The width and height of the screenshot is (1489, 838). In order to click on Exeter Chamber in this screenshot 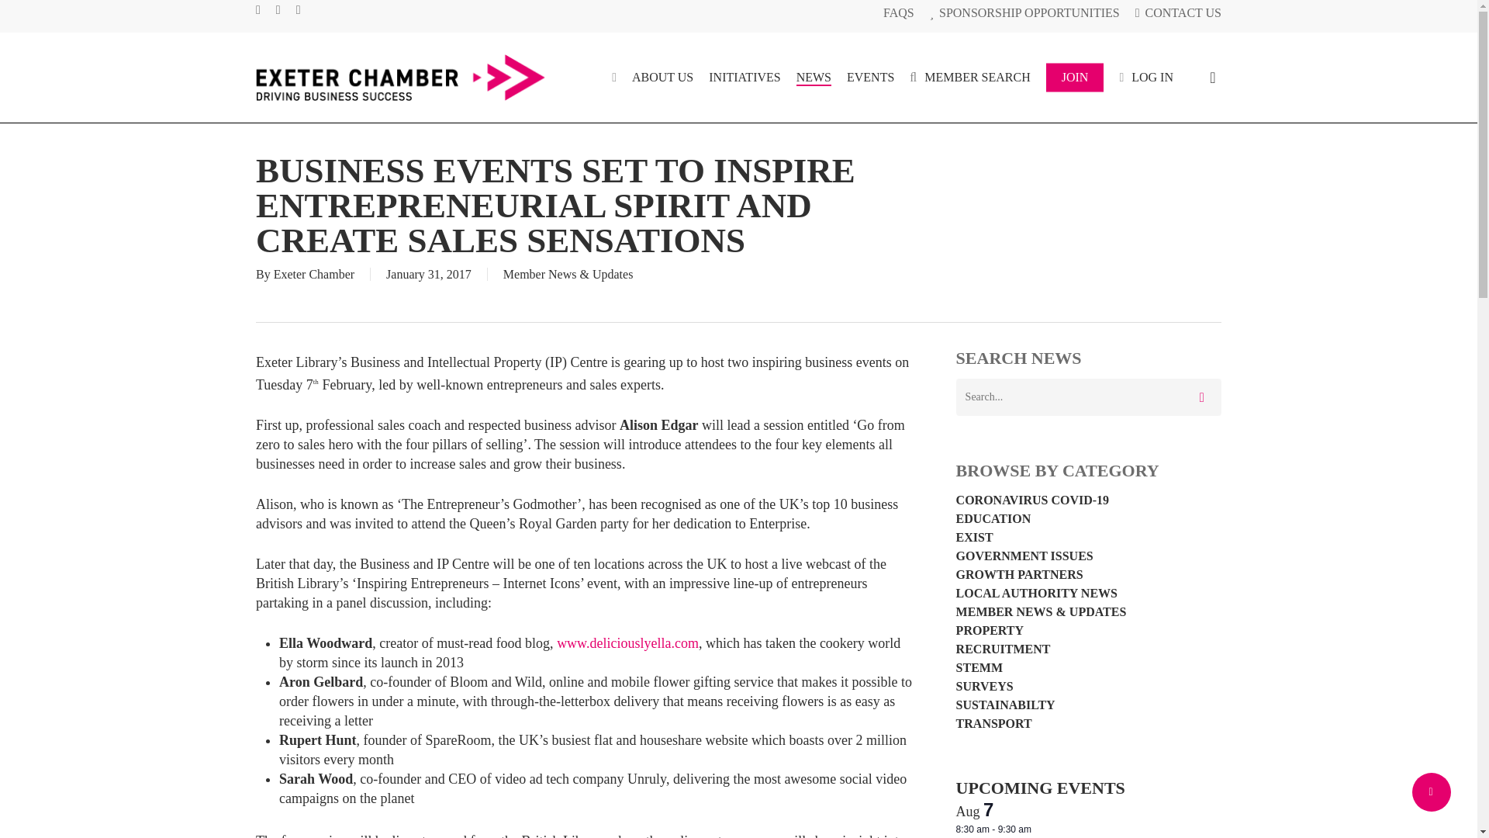, I will do `click(313, 273)`.